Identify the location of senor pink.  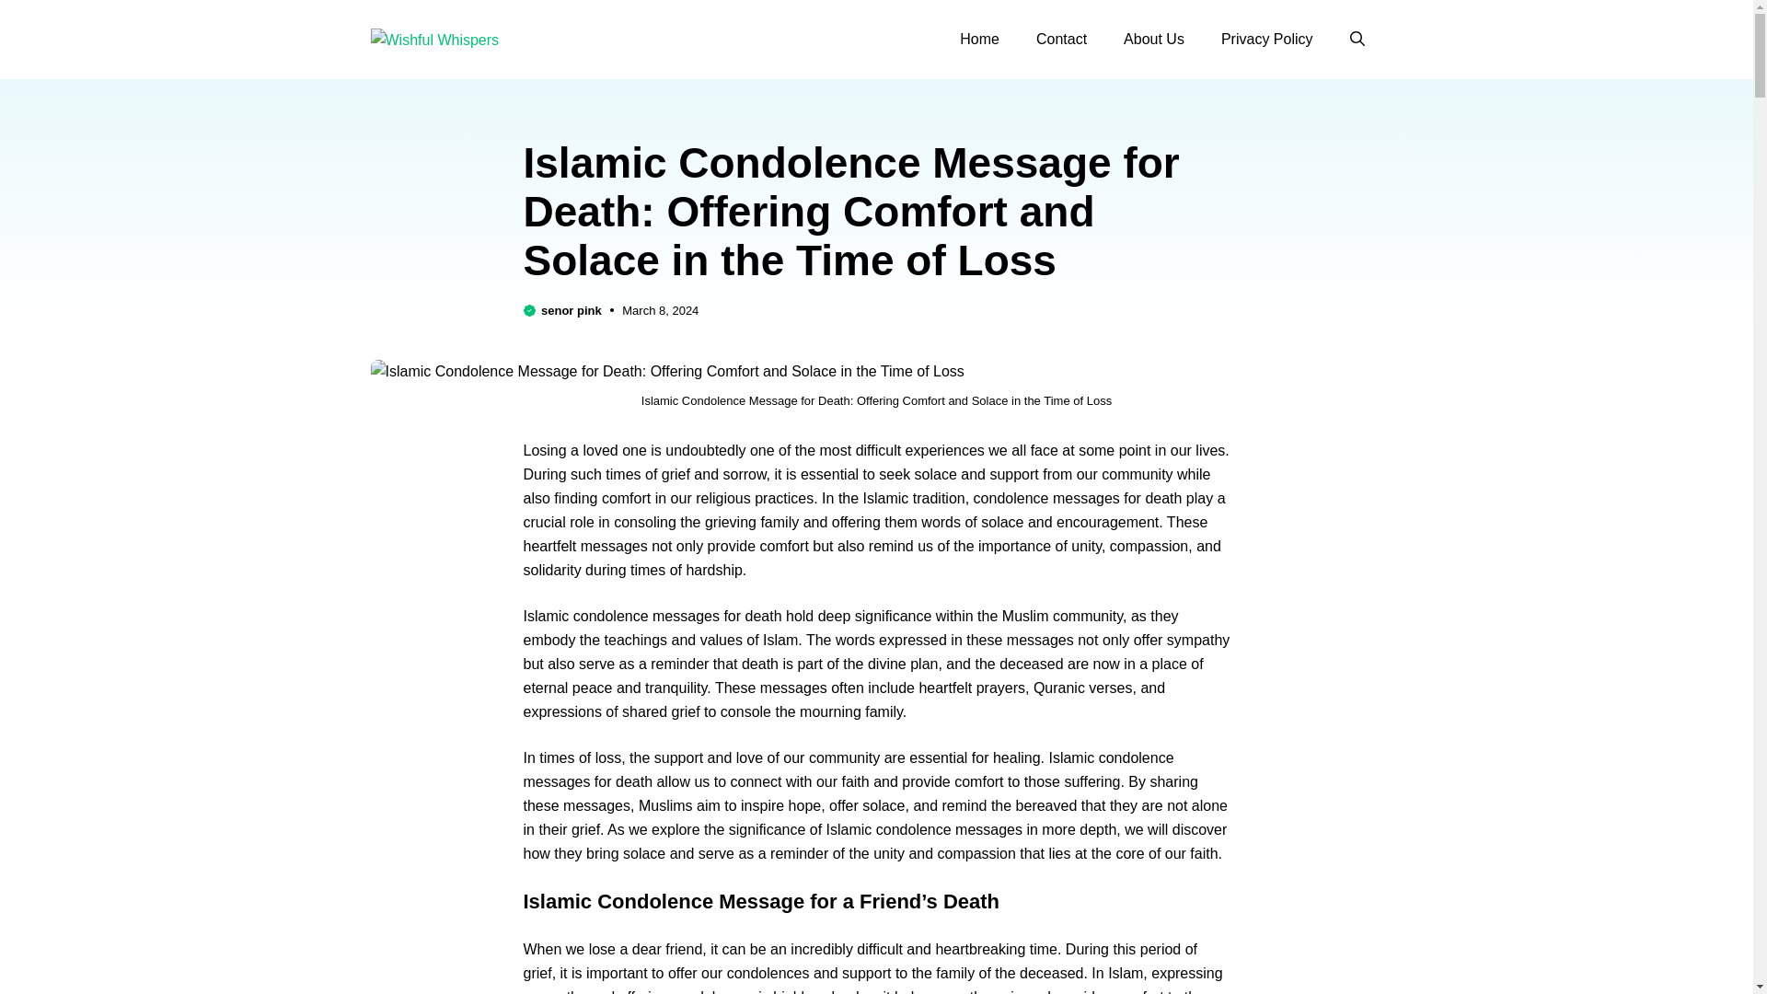
(571, 310).